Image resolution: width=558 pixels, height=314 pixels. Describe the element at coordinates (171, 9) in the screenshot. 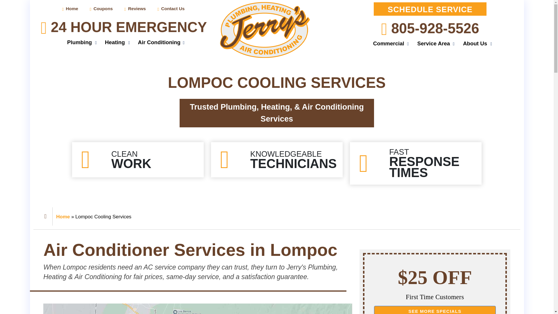

I see `Contact Us` at that location.